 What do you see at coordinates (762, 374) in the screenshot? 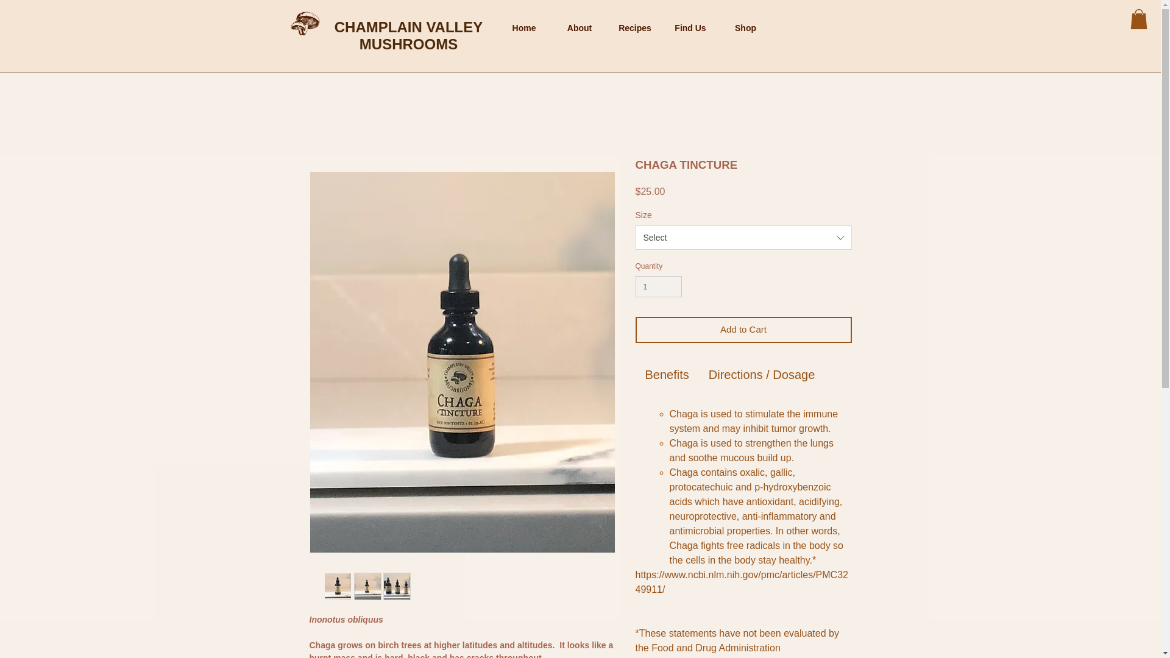
I see `Use right and left arrows to navigate between tabs` at bounding box center [762, 374].